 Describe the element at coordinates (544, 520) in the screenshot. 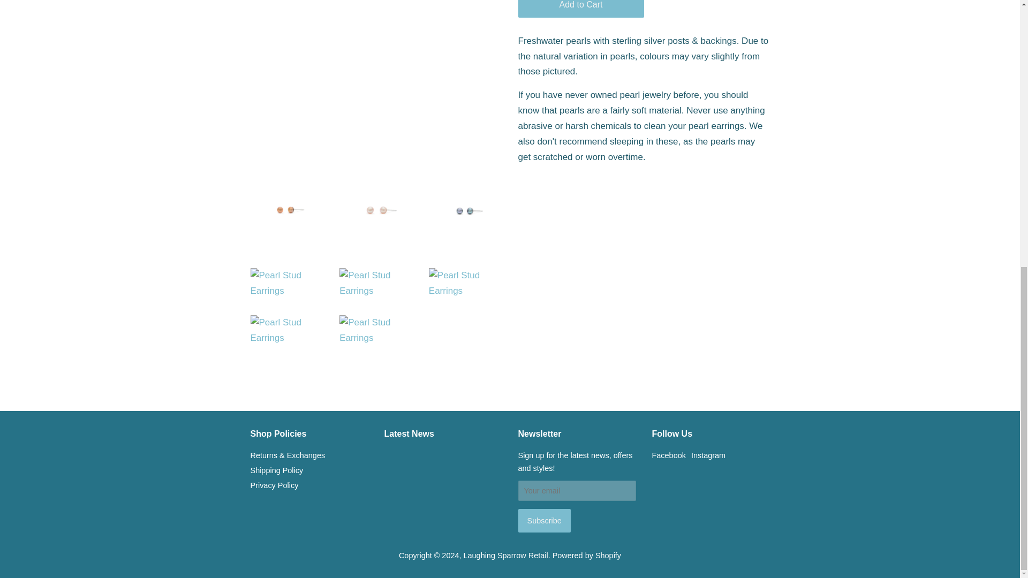

I see `Subscribe` at that location.